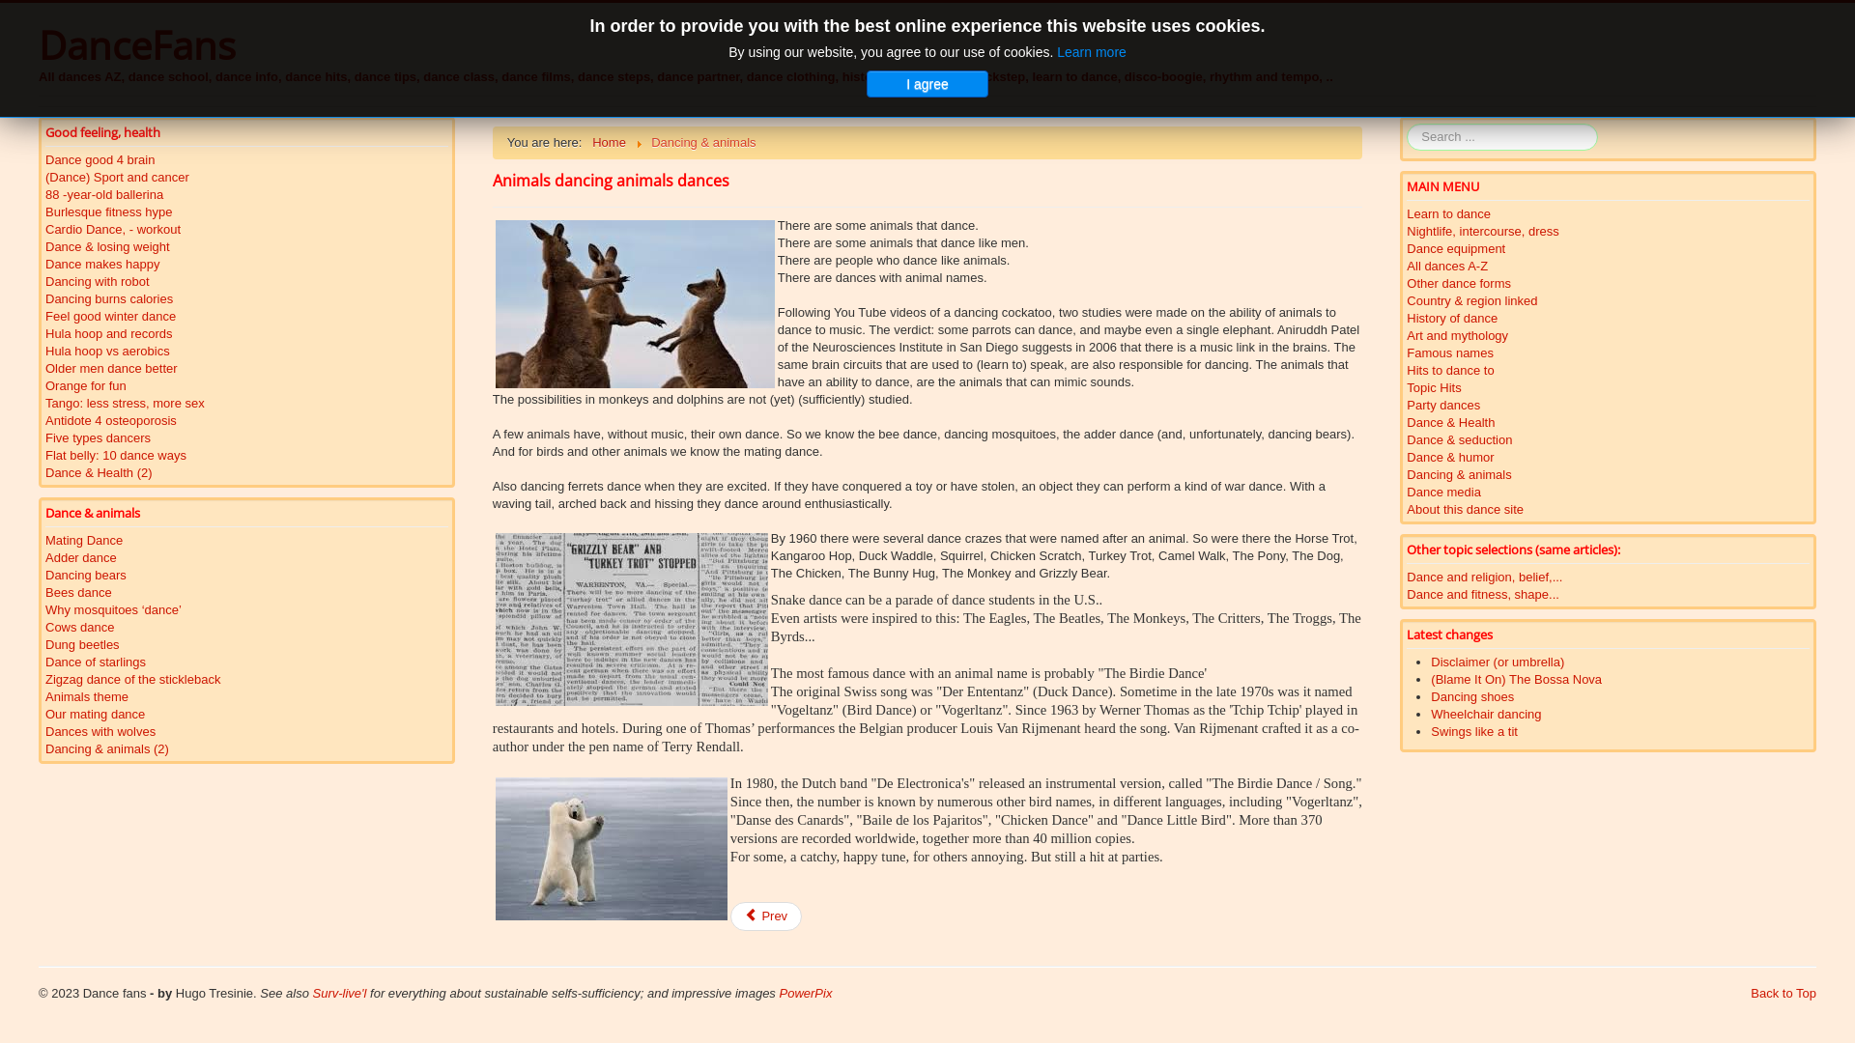  What do you see at coordinates (247, 438) in the screenshot?
I see `Five types dancers` at bounding box center [247, 438].